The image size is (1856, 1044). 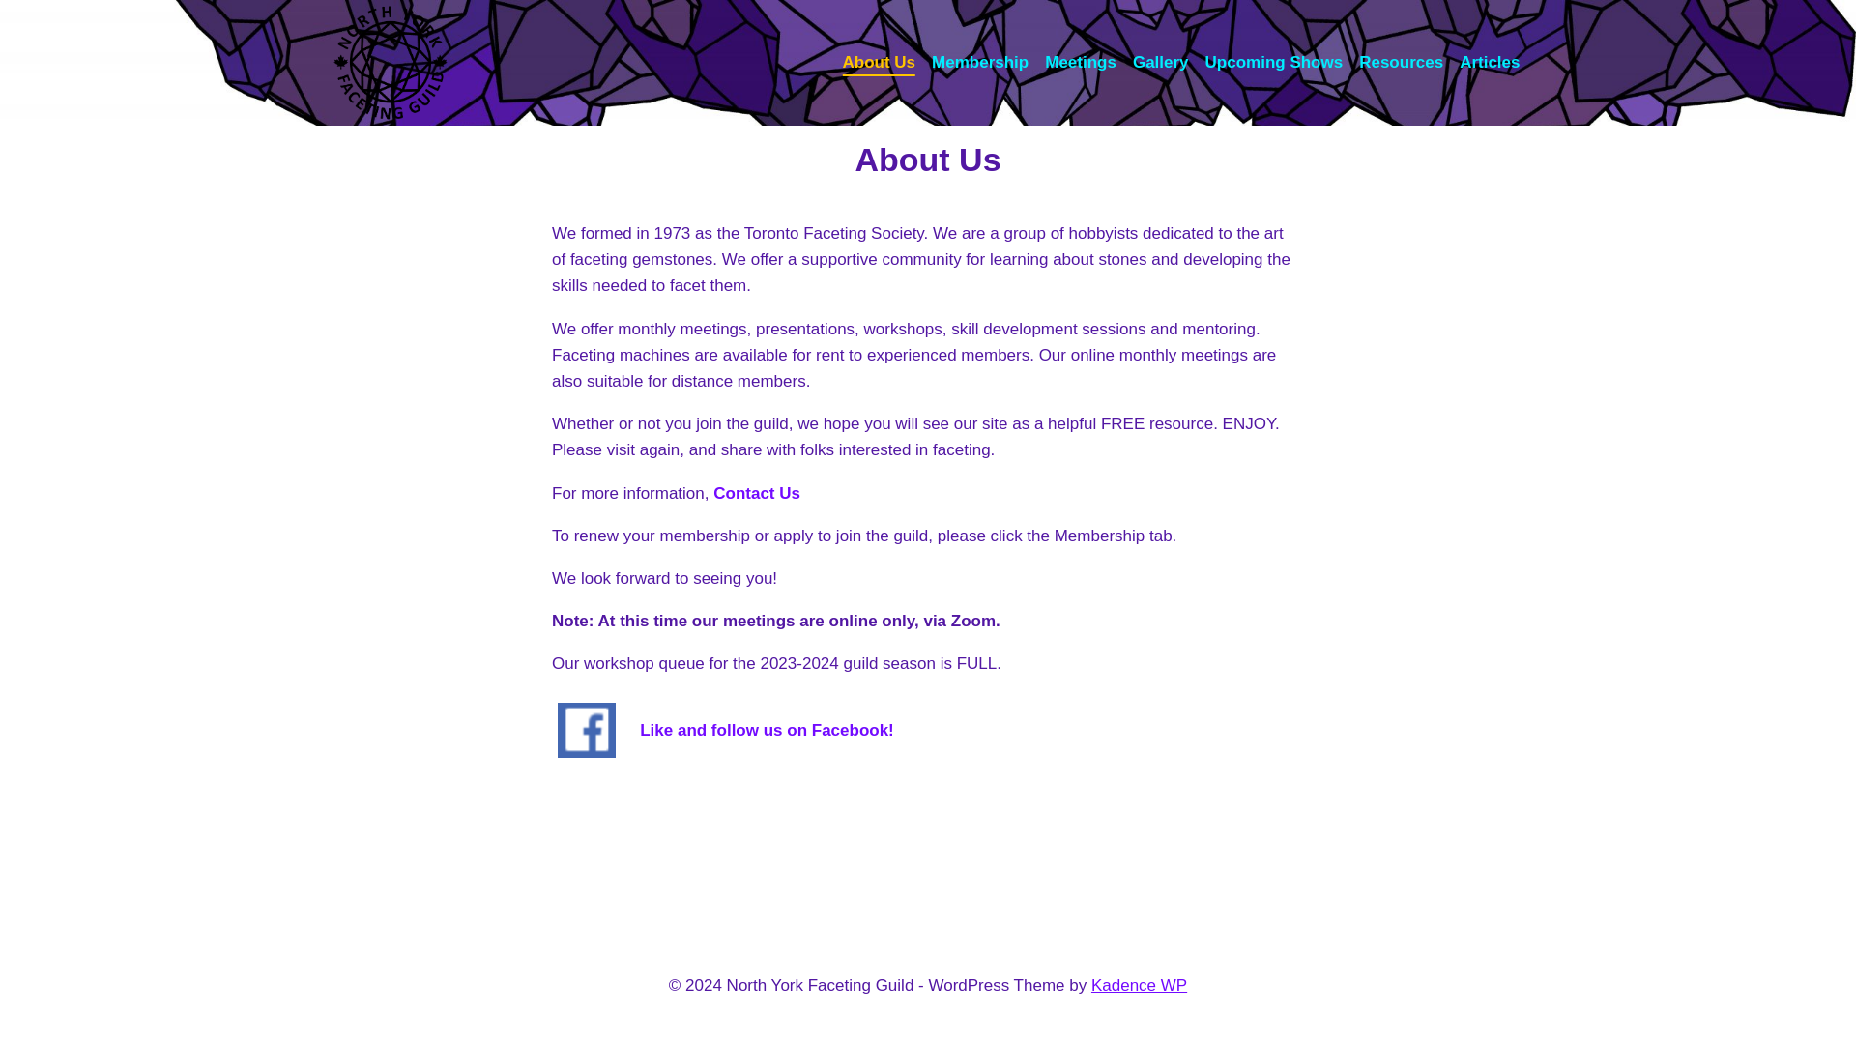 What do you see at coordinates (1274, 62) in the screenshot?
I see `Upcoming Shows` at bounding box center [1274, 62].